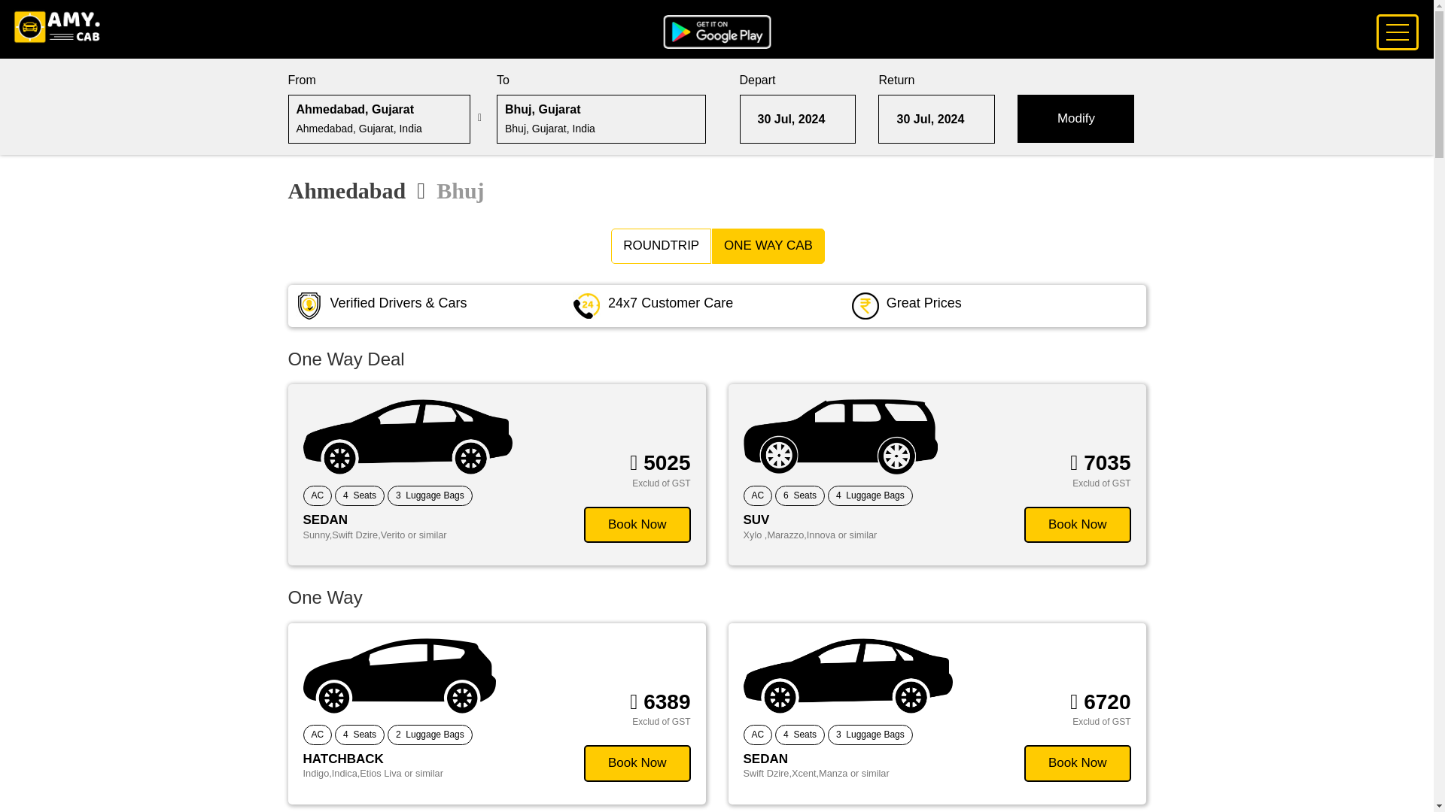 The height and width of the screenshot is (812, 1445). Describe the element at coordinates (317, 735) in the screenshot. I see `AC` at that location.